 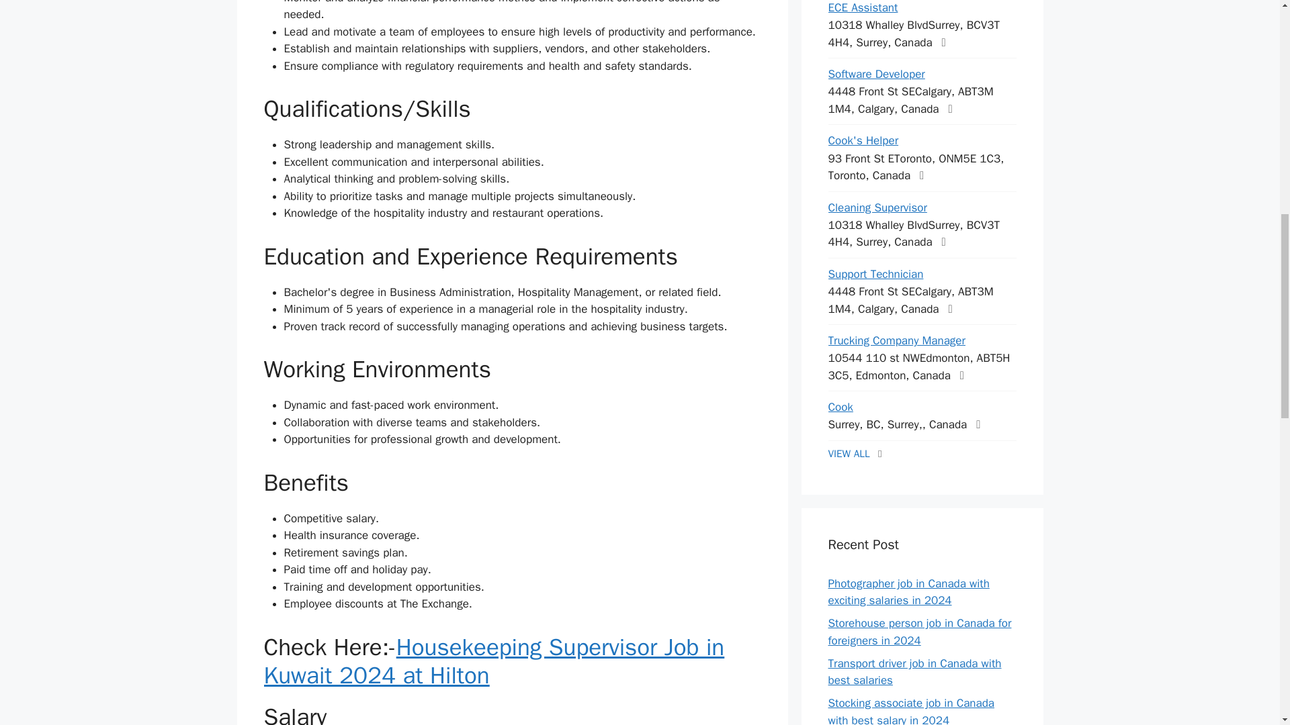 What do you see at coordinates (877, 207) in the screenshot?
I see `Cleaning Supervisor` at bounding box center [877, 207].